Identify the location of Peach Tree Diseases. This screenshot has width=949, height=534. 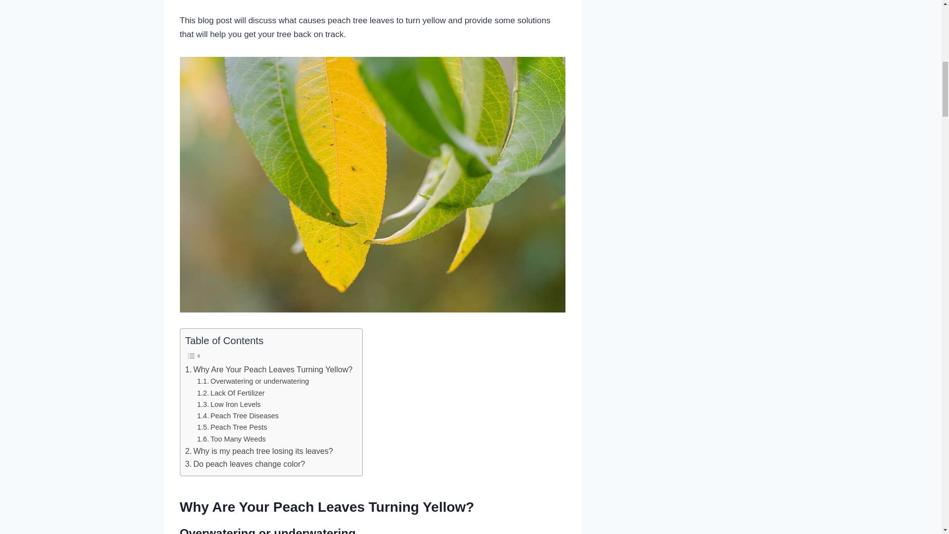
(238, 416).